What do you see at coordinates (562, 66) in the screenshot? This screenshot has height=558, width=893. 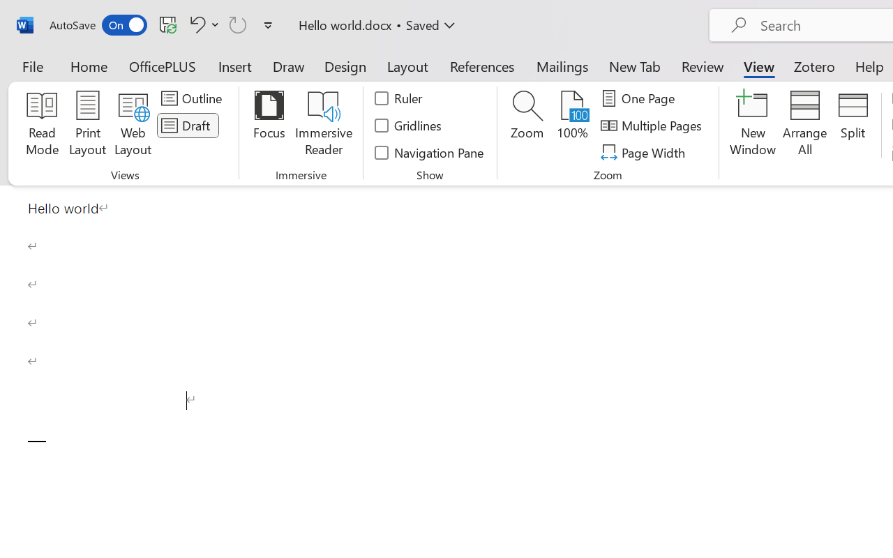 I see `Mailings` at bounding box center [562, 66].